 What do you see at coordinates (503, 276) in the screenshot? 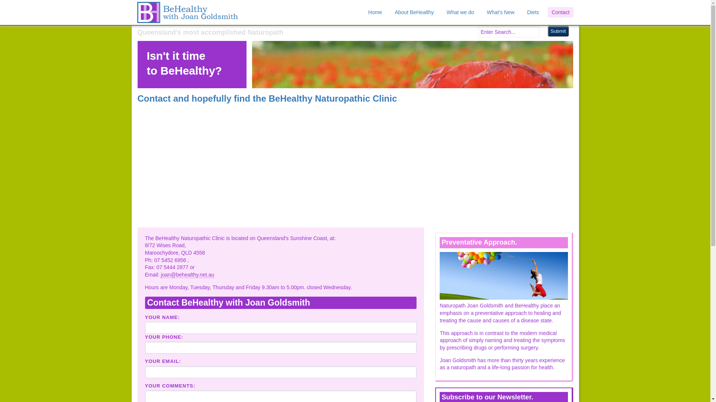
I see `BeHealthy take a preventative approach to healing` at bounding box center [503, 276].